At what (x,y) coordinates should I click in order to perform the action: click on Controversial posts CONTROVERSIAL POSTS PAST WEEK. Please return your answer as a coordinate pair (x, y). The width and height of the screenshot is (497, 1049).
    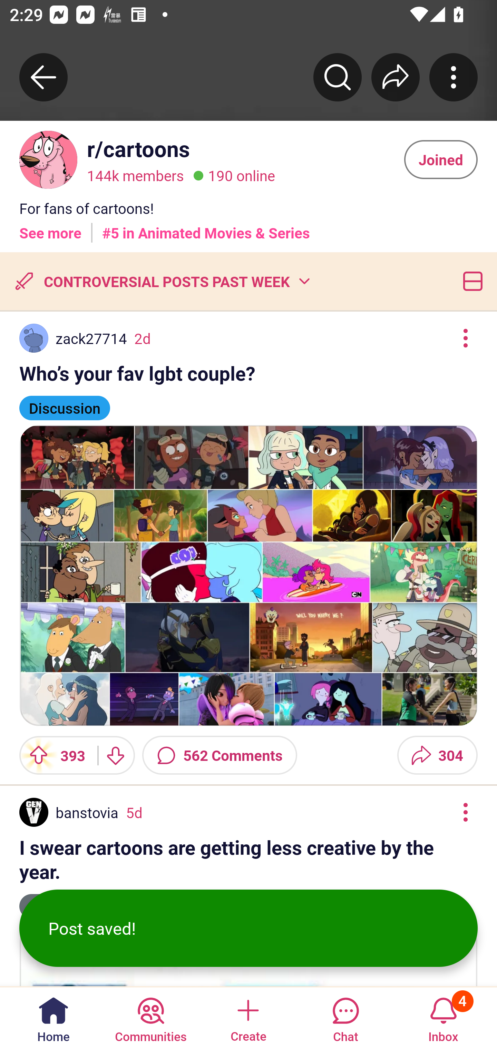
    Looking at the image, I should click on (162, 281).